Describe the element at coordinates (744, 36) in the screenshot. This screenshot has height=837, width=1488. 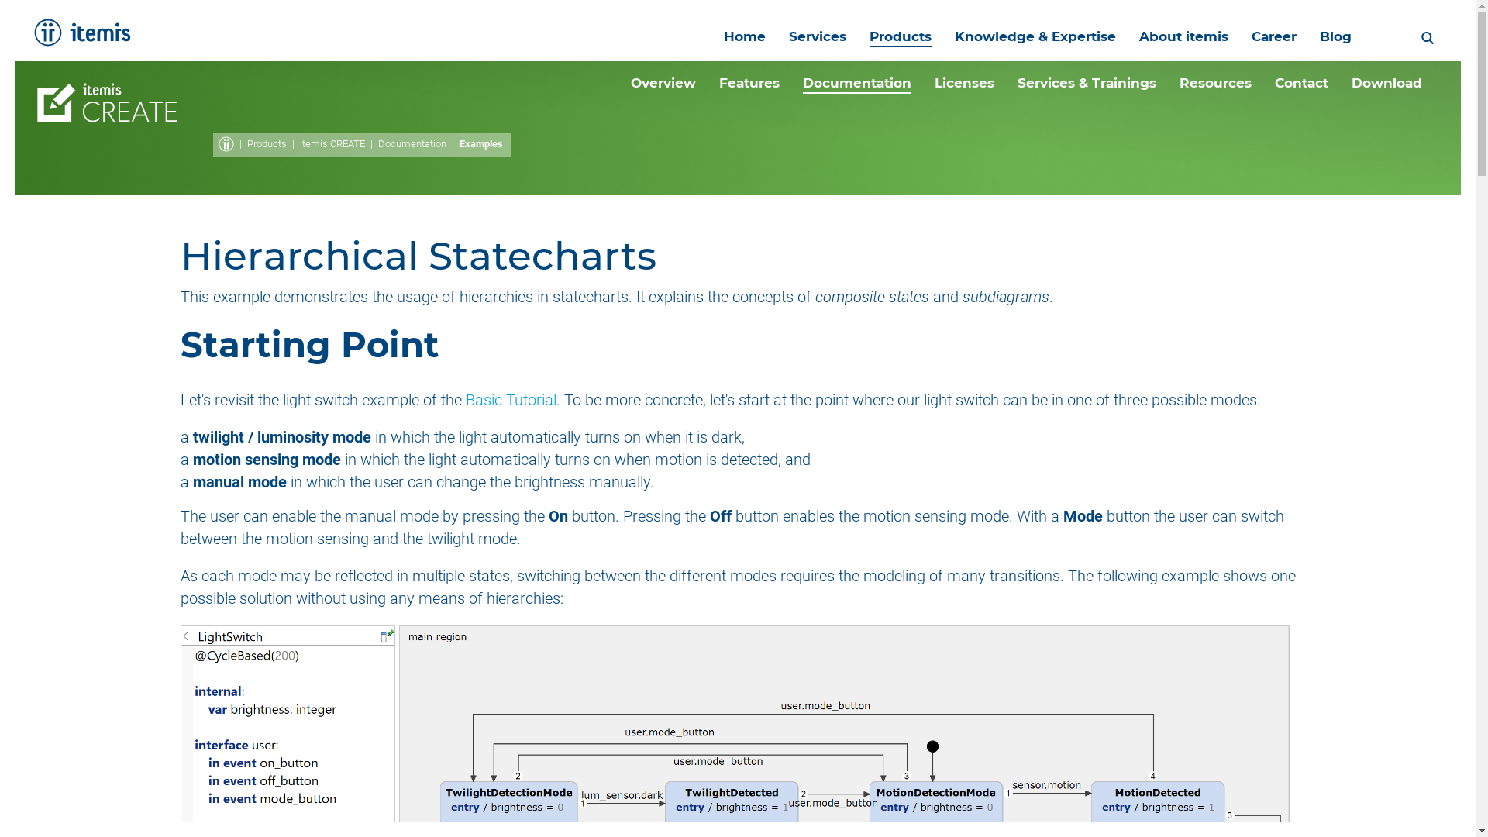
I see `Home` at that location.